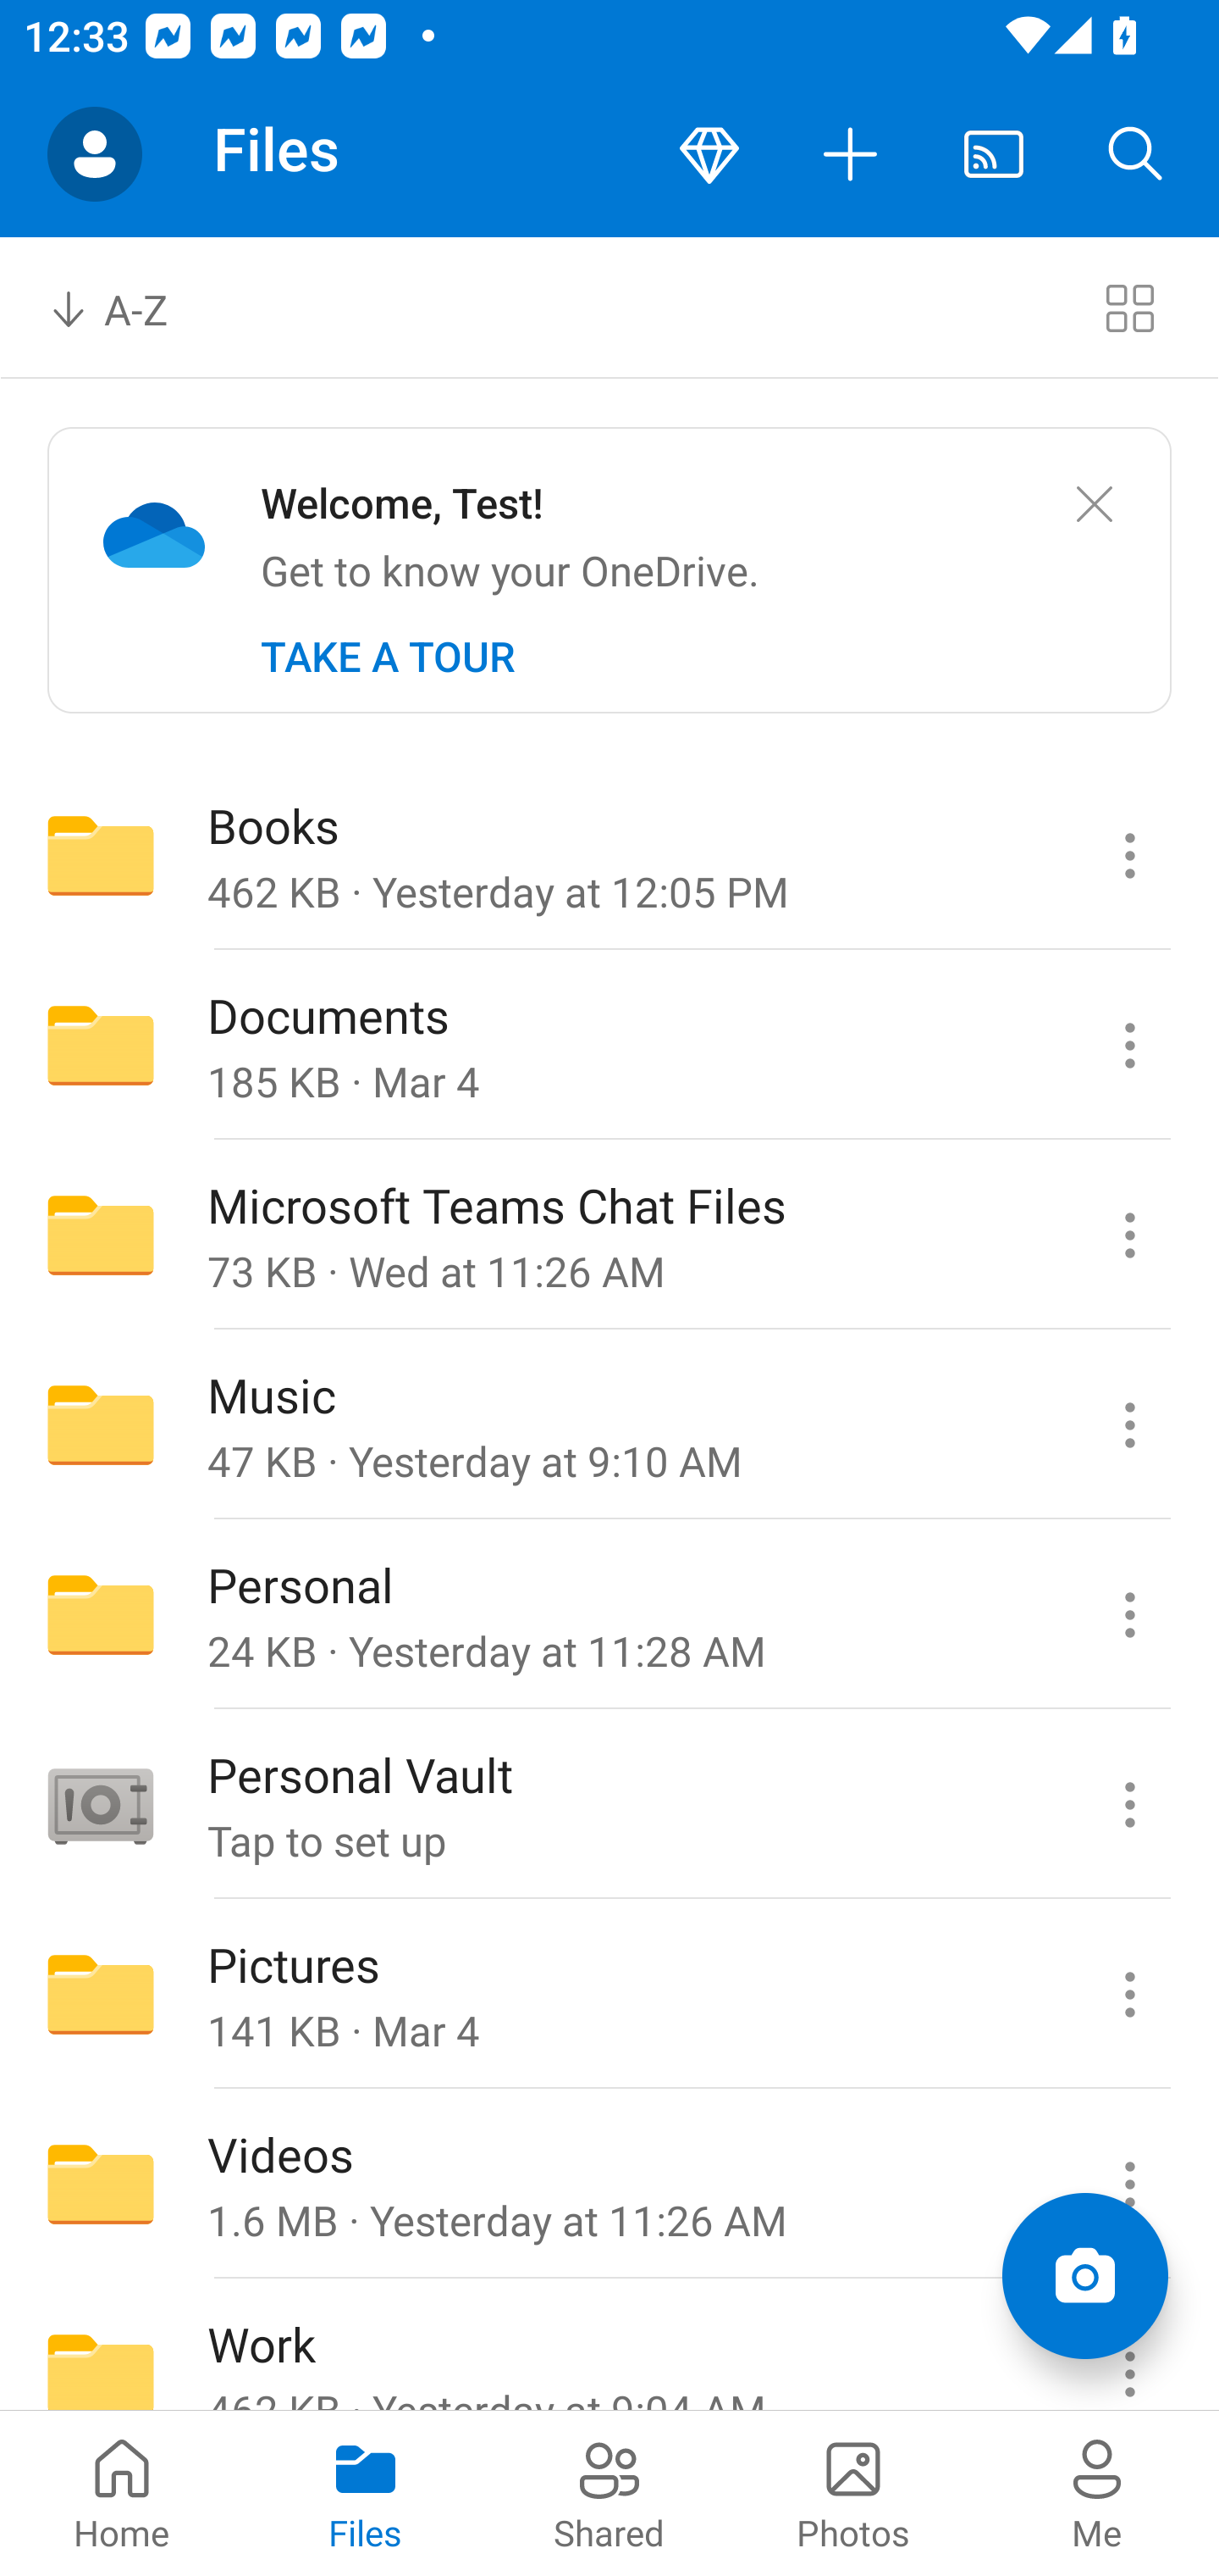 Image resolution: width=1219 pixels, height=2576 pixels. What do you see at coordinates (1084, 2276) in the screenshot?
I see `Add items Scan` at bounding box center [1084, 2276].